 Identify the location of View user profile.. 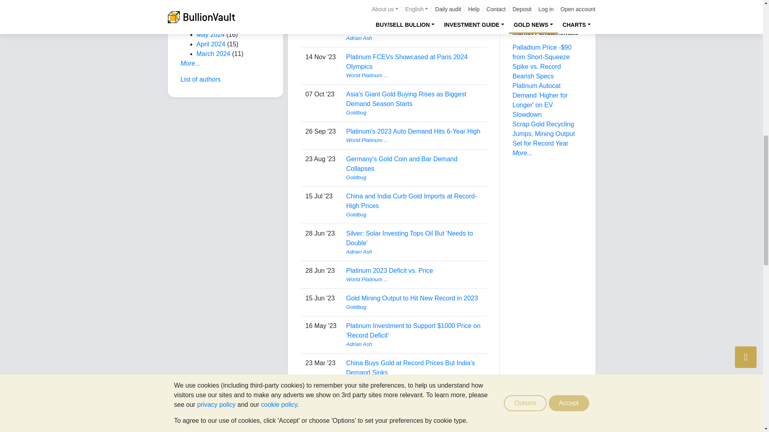
(413, 113).